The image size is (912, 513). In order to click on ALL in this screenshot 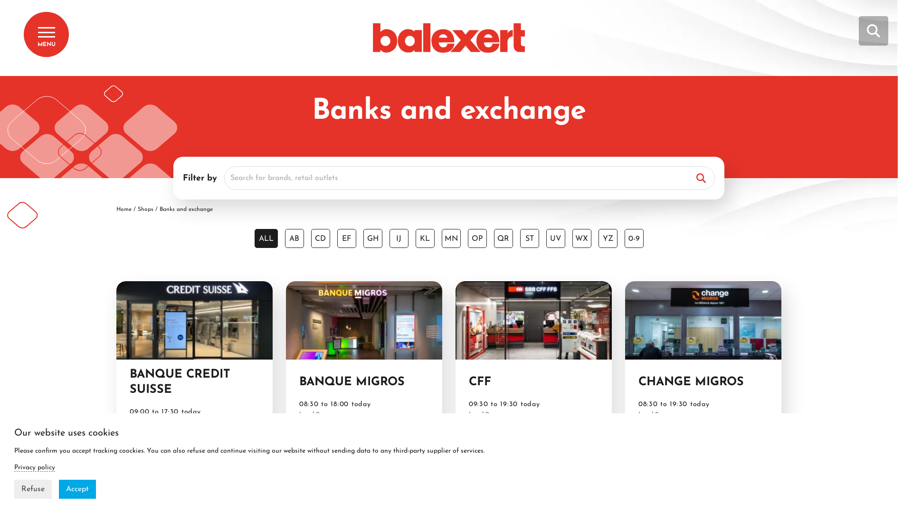, I will do `click(266, 238)`.